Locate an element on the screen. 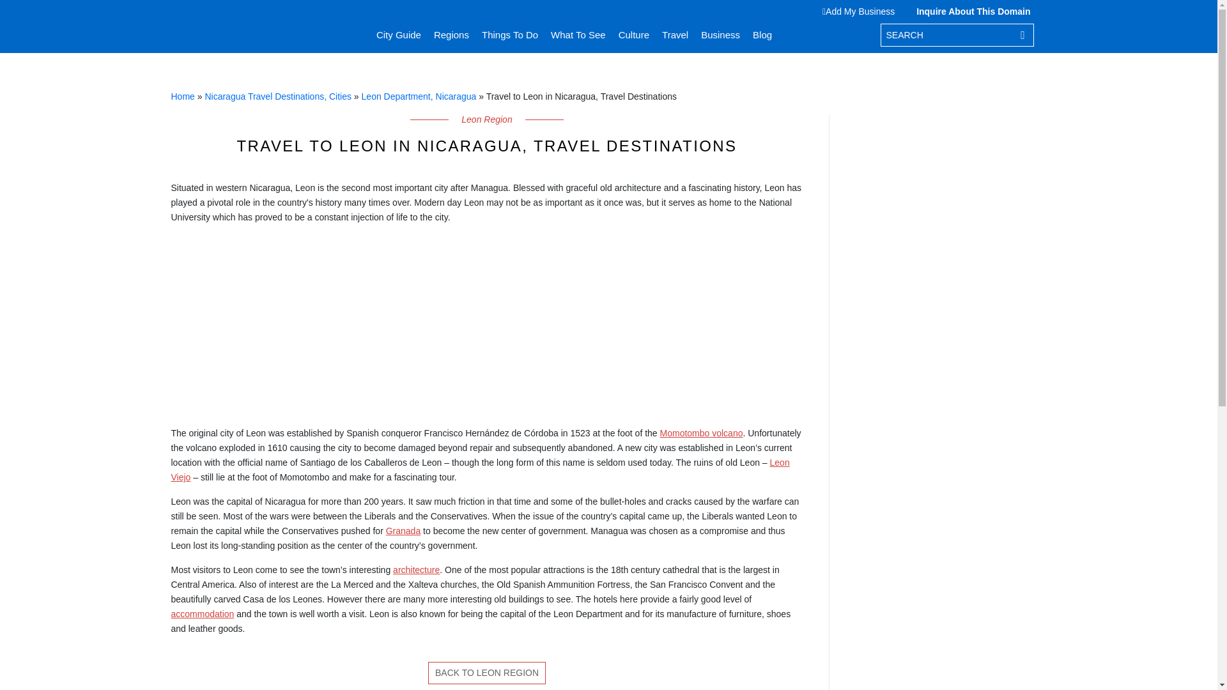 The height and width of the screenshot is (690, 1227). Volcanoes of Nicaragua is located at coordinates (702, 433).